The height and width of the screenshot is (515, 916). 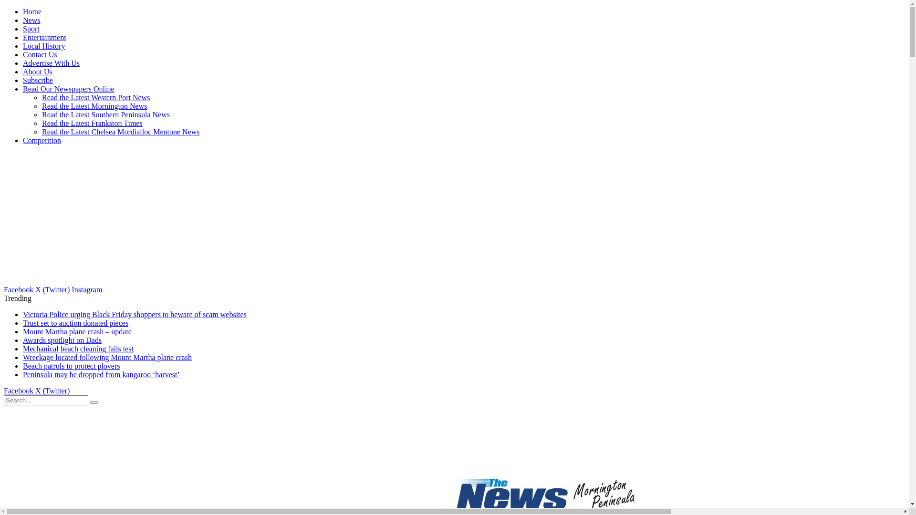 I want to click on Awards spotlight on Dads, so click(x=62, y=340).